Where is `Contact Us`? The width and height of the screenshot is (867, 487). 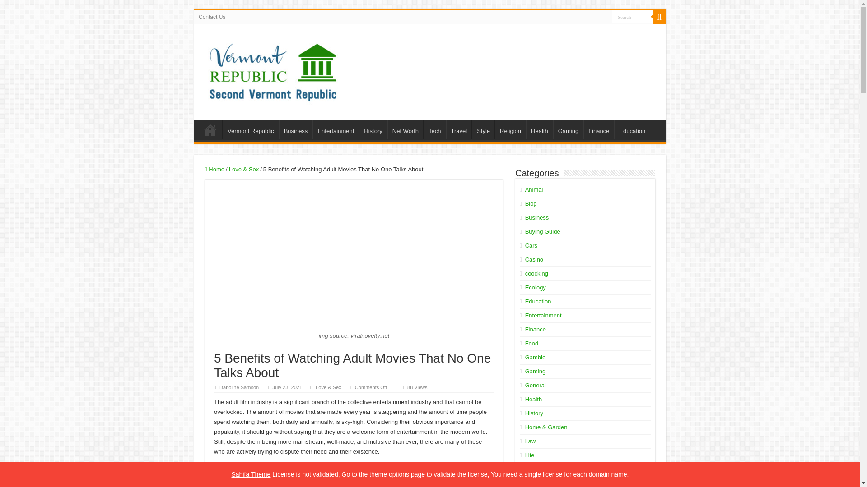 Contact Us is located at coordinates (212, 17).